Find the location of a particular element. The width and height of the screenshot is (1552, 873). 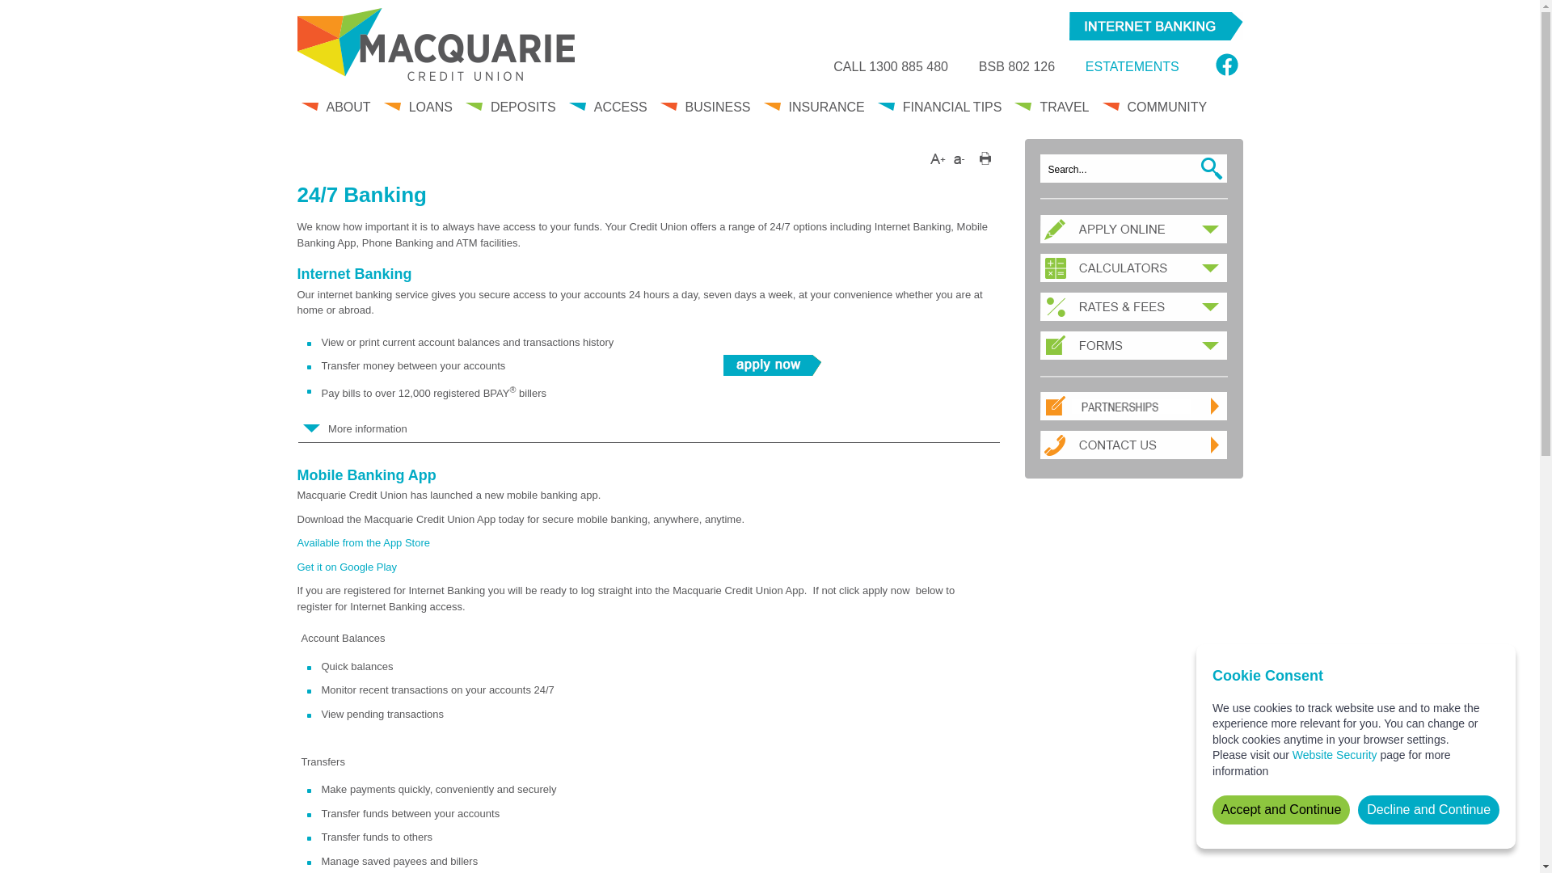

Increase font size is located at coordinates (938, 157).